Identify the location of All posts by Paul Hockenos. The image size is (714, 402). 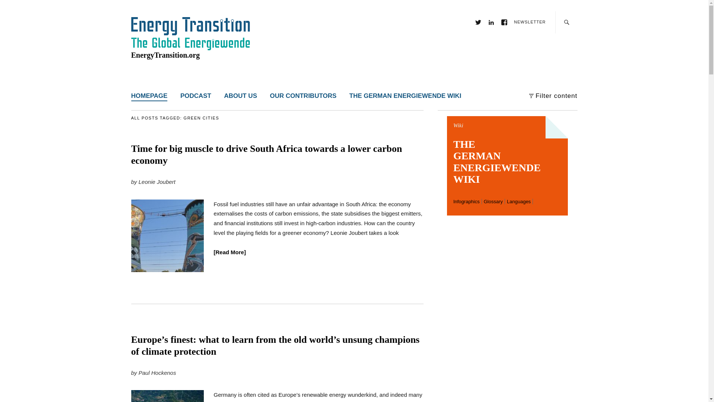
(157, 372).